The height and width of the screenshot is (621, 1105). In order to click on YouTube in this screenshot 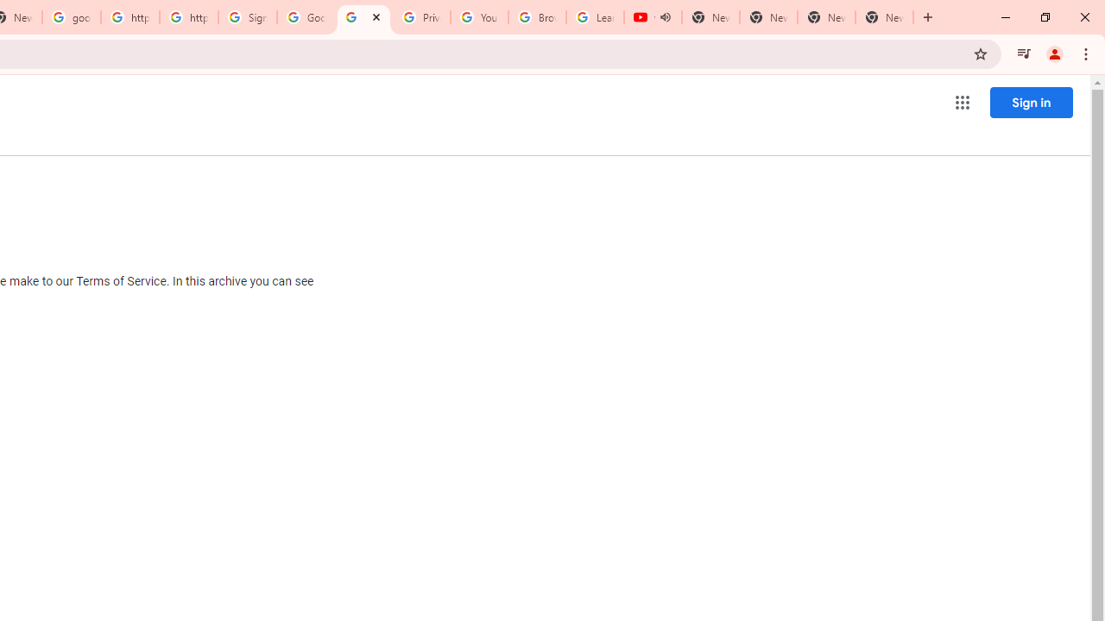, I will do `click(479, 17)`.